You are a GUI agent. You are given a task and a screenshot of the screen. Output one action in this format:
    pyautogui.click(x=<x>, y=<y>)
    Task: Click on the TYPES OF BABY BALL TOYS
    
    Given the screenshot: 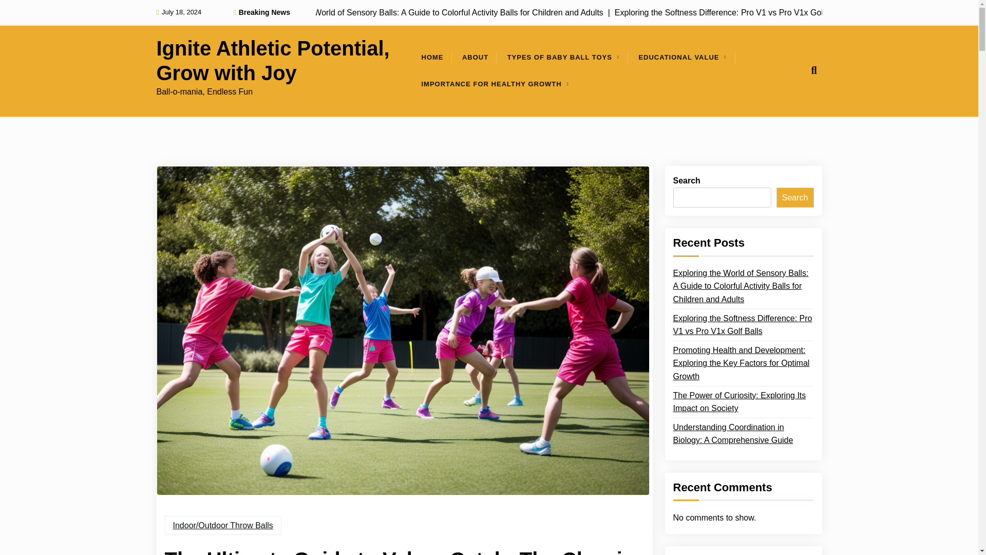 What is the action you would take?
    pyautogui.click(x=559, y=58)
    